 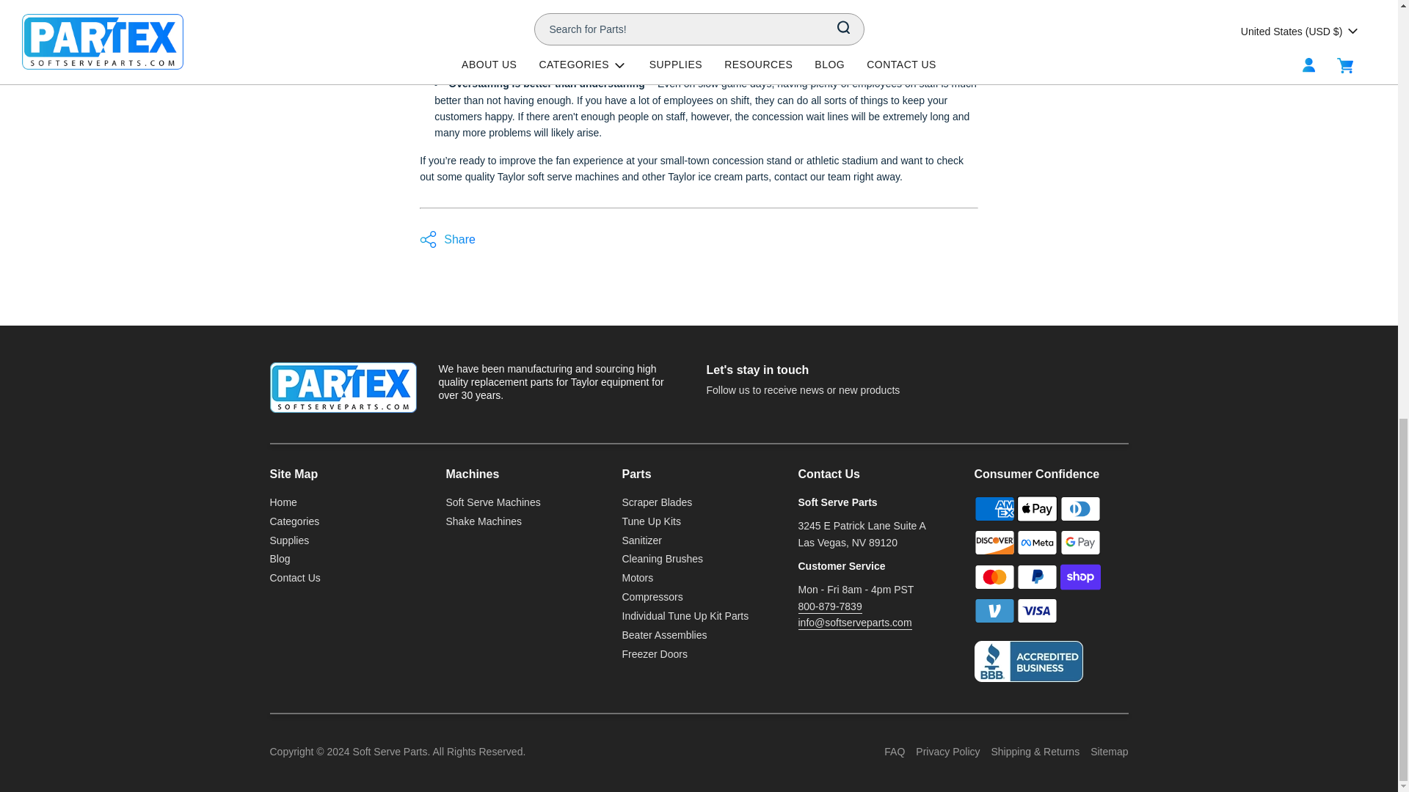 What do you see at coordinates (1038, 576) in the screenshot?
I see `PayPal` at bounding box center [1038, 576].